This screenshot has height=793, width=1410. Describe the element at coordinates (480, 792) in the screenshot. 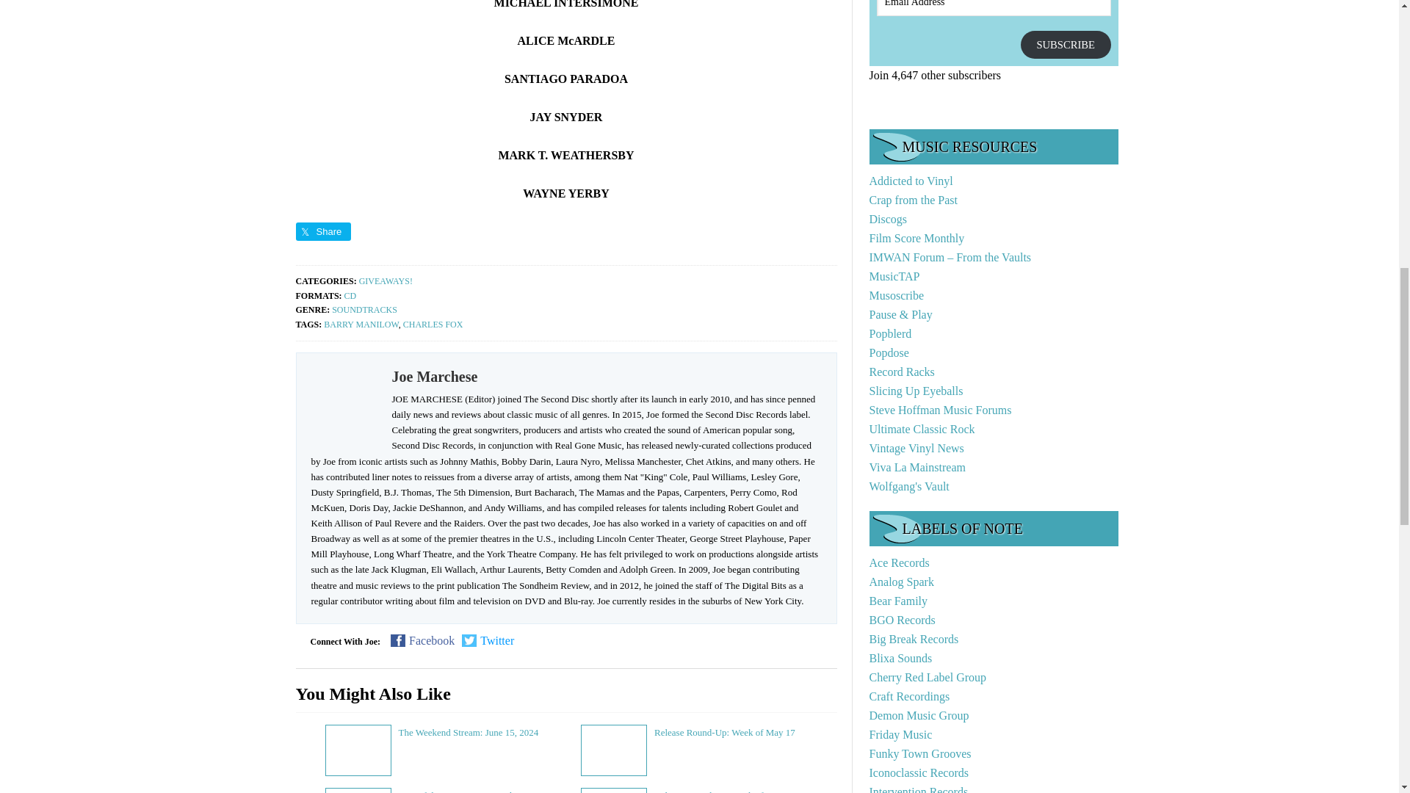

I see `Permanent Link toBeautiful Music: Barry Manilow's ` at that location.